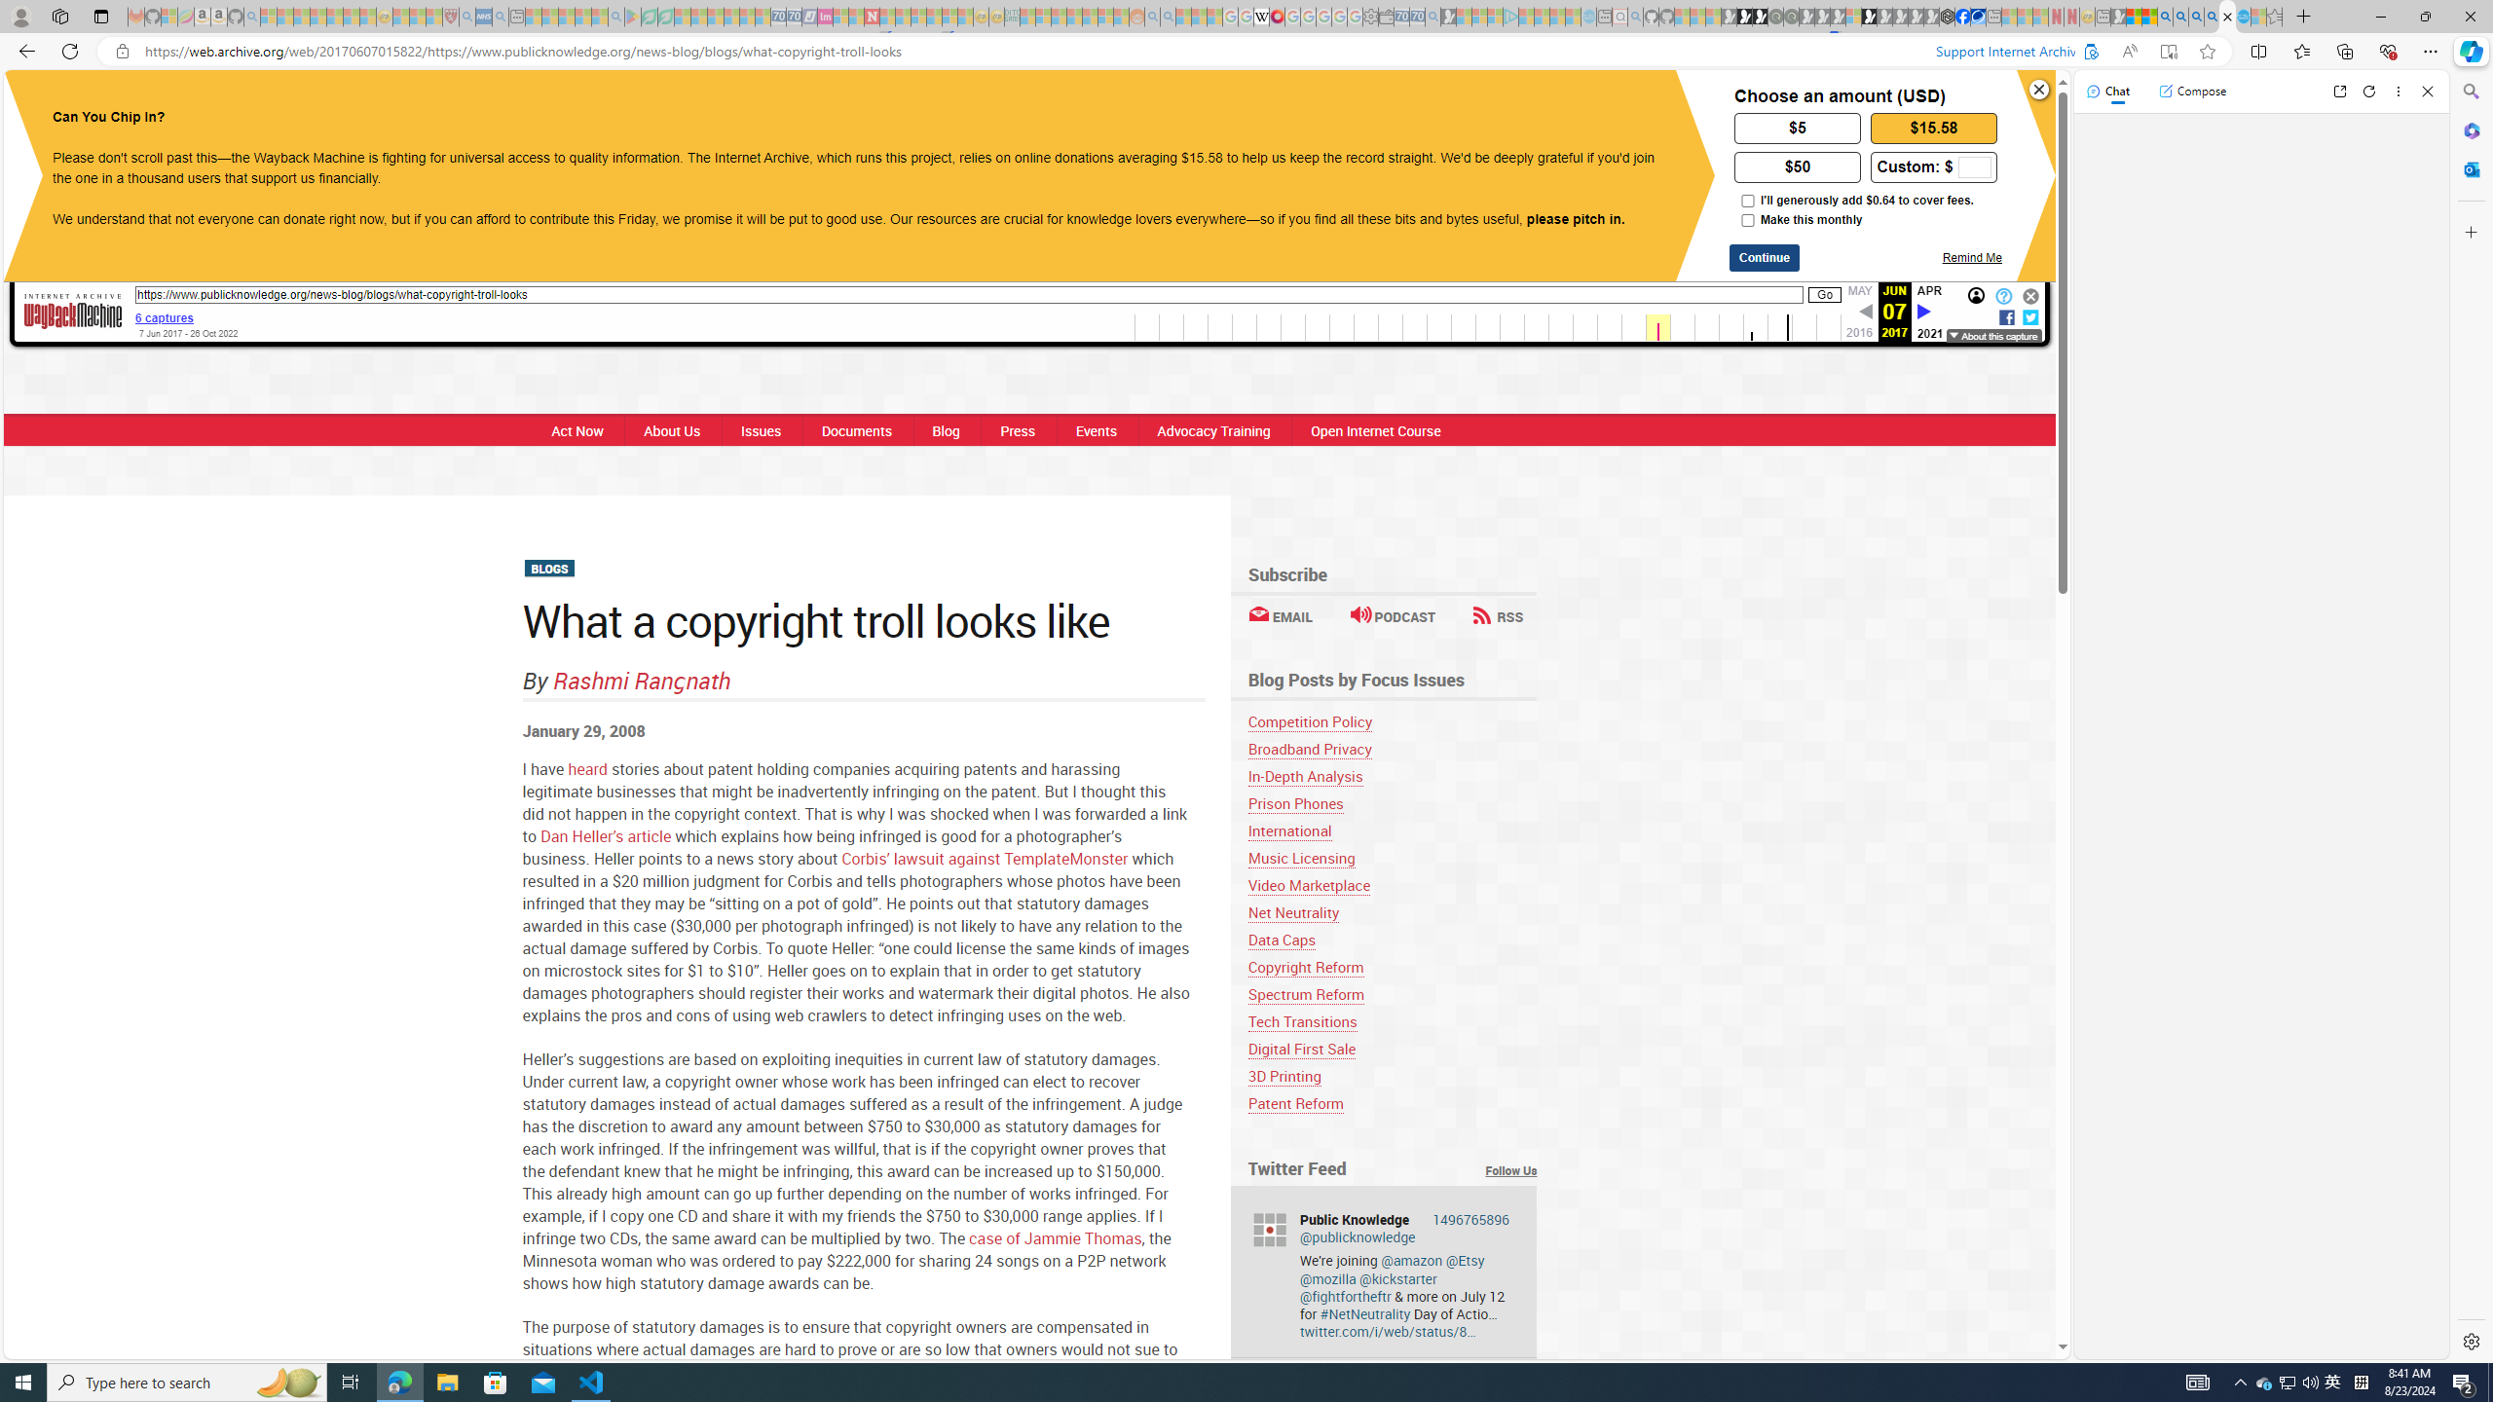 The width and height of the screenshot is (2493, 1402). Describe the element at coordinates (1212, 430) in the screenshot. I see `Advocacy Training` at that location.